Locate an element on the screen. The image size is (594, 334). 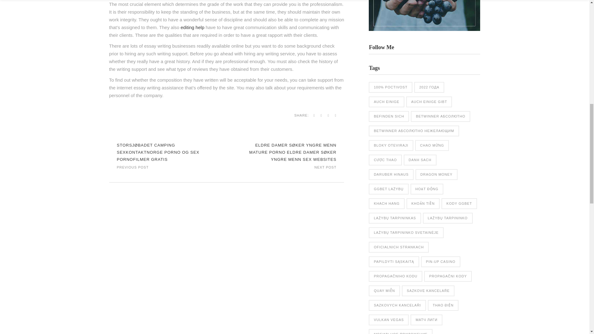
DANH SACH is located at coordinates (420, 160).